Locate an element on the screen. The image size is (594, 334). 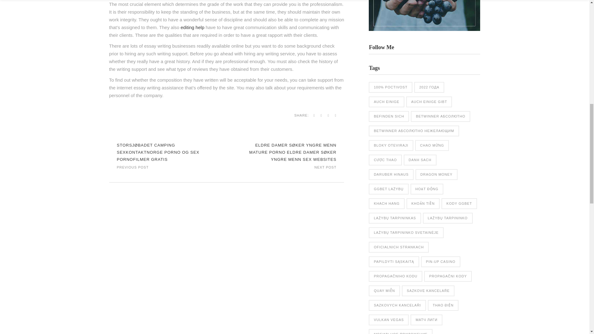
DANH SACH is located at coordinates (420, 160).